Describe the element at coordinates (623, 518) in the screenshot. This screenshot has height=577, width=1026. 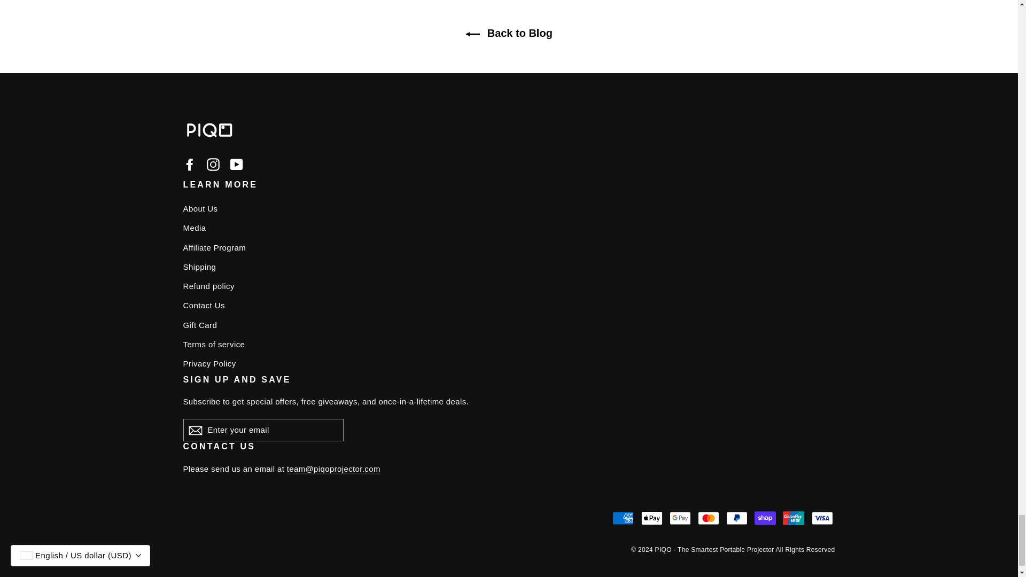
I see `American Express` at that location.